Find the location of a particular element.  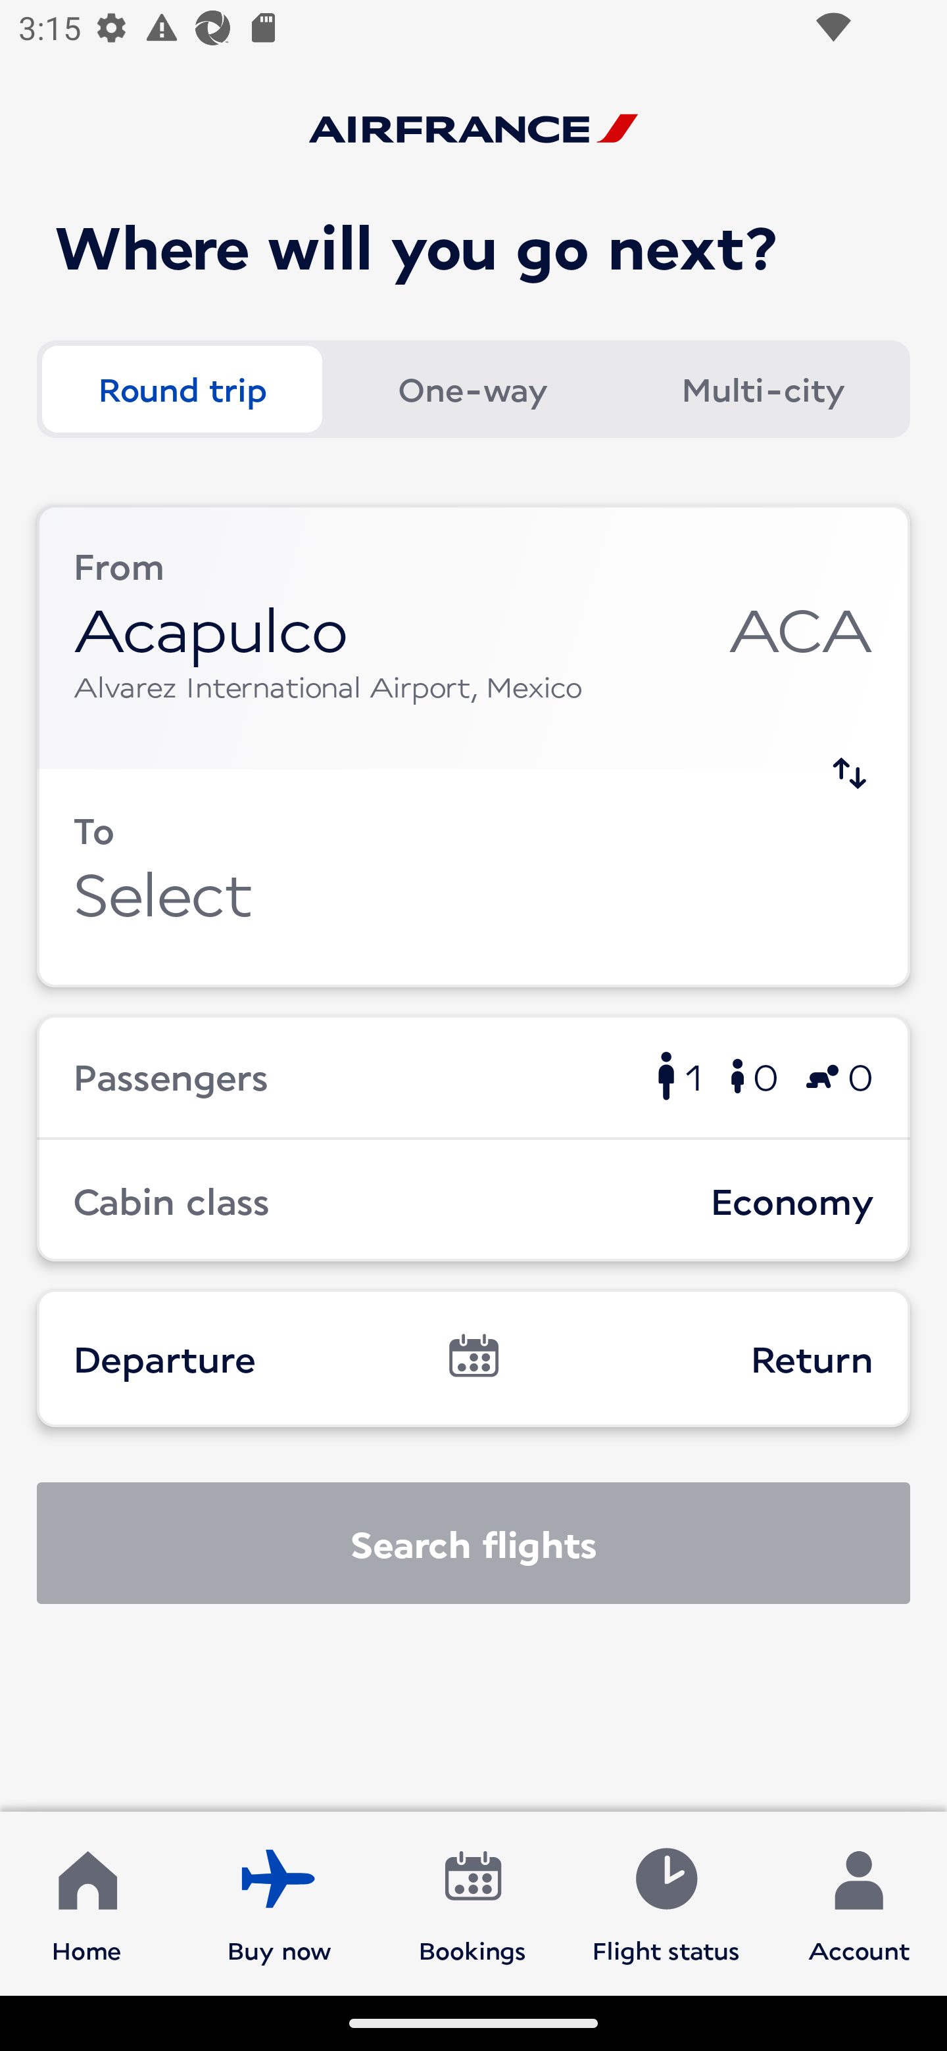

Round trip is located at coordinates (182, 389).